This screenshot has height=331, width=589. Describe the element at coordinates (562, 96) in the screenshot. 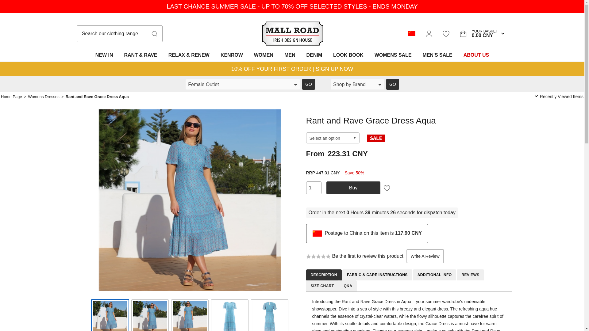

I see `Click to view your recently viewed items` at that location.